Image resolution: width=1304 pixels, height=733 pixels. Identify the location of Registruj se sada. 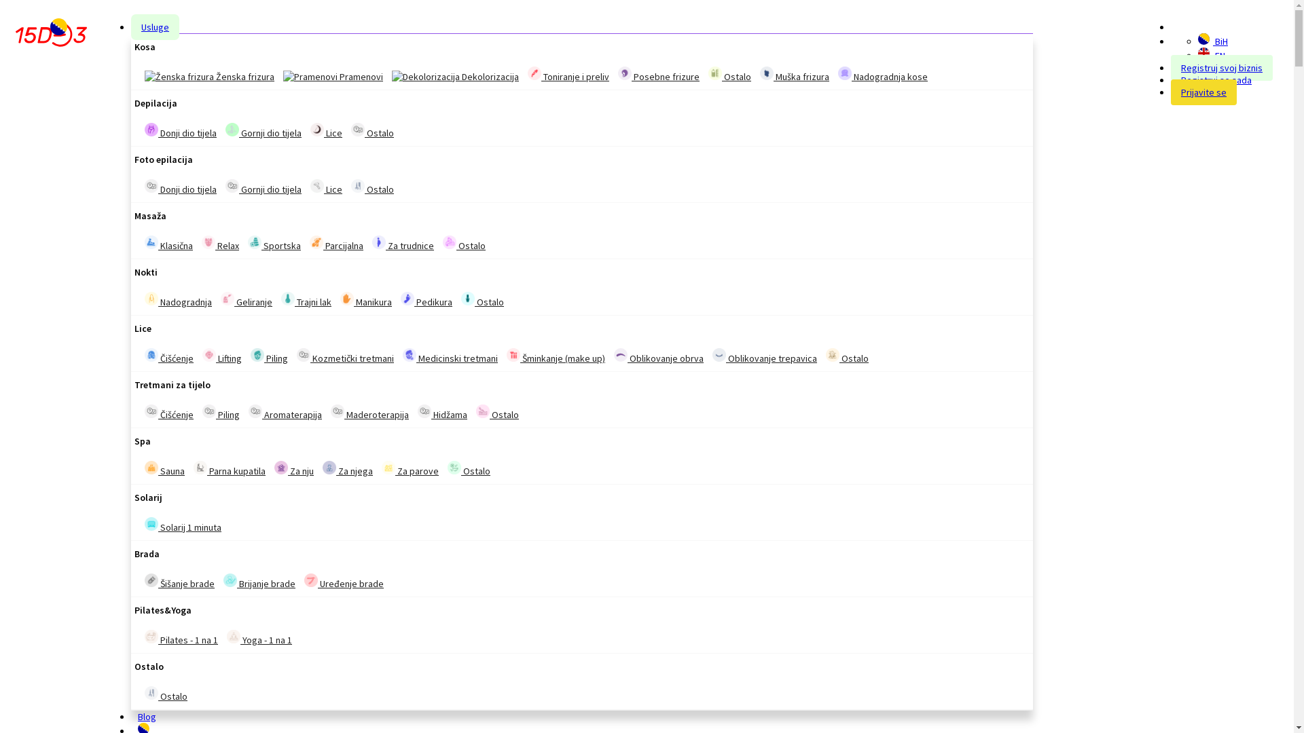
(1216, 80).